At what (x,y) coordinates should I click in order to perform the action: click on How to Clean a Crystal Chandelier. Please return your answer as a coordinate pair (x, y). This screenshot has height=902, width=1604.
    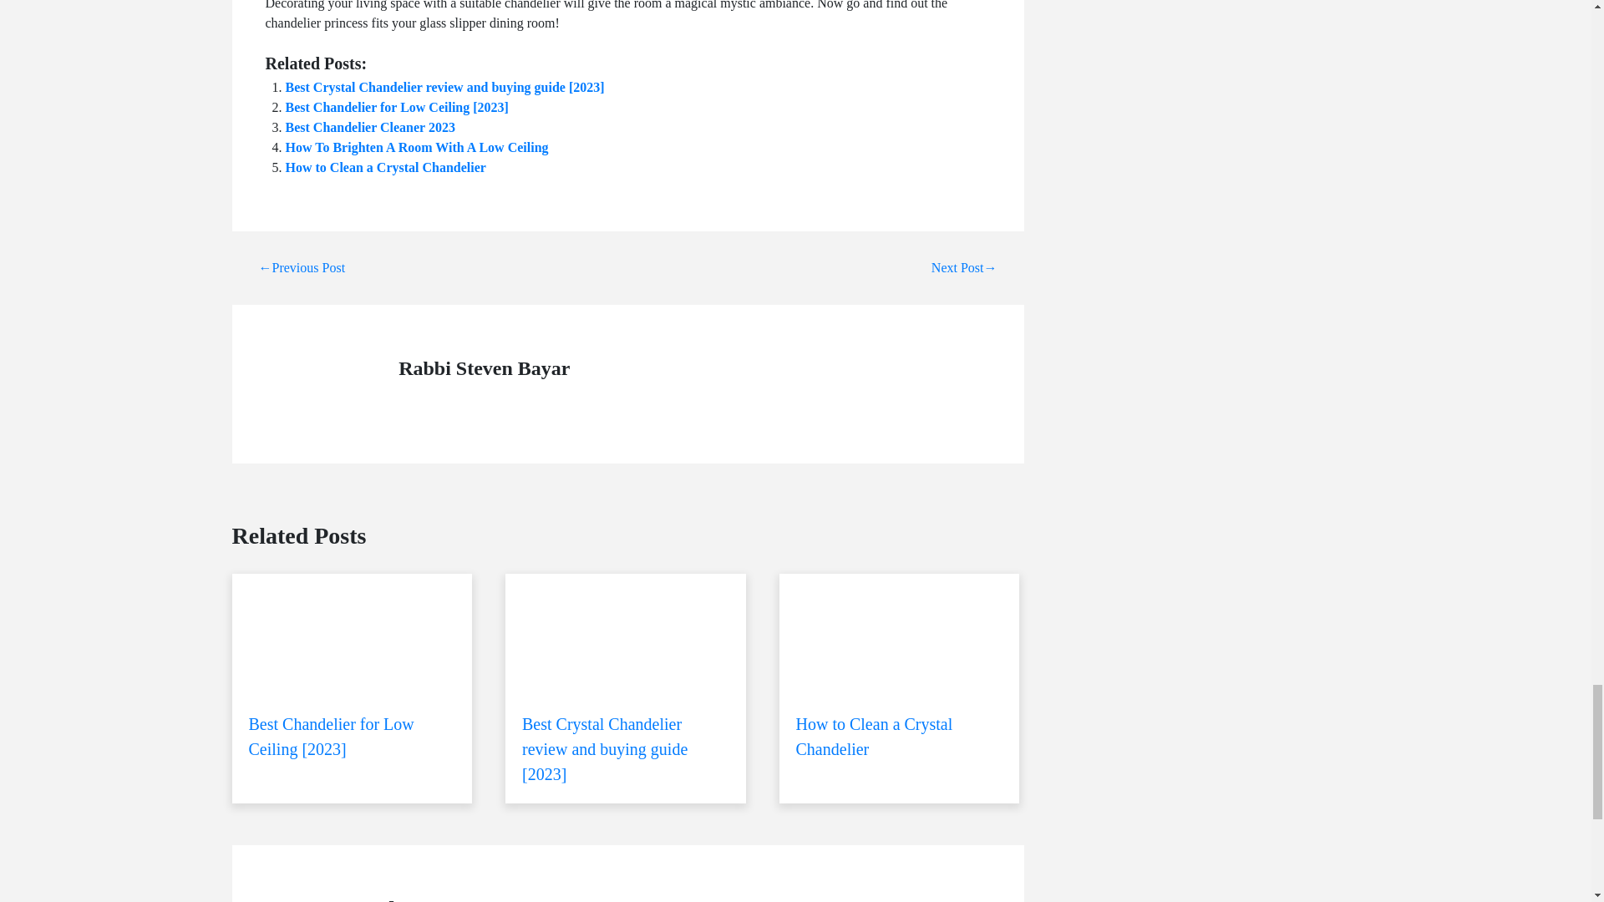
    Looking at the image, I should click on (900, 676).